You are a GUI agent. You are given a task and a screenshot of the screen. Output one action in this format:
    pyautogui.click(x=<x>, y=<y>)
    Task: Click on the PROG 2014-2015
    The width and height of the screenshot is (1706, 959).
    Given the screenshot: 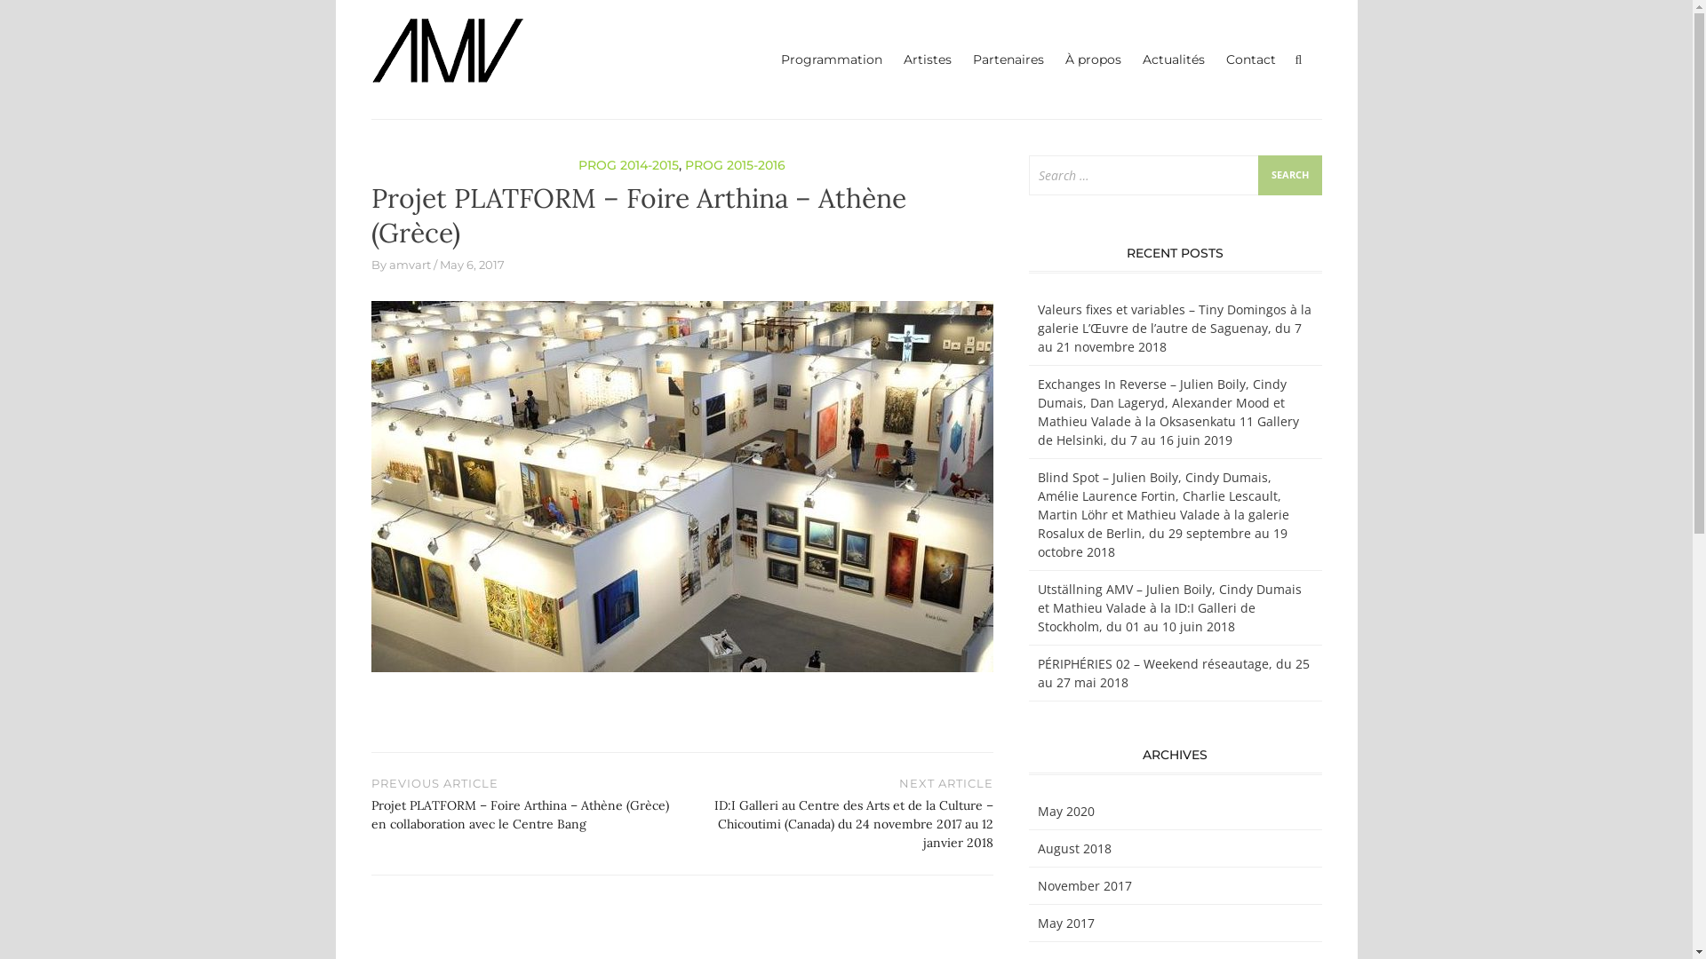 What is the action you would take?
    pyautogui.click(x=629, y=165)
    